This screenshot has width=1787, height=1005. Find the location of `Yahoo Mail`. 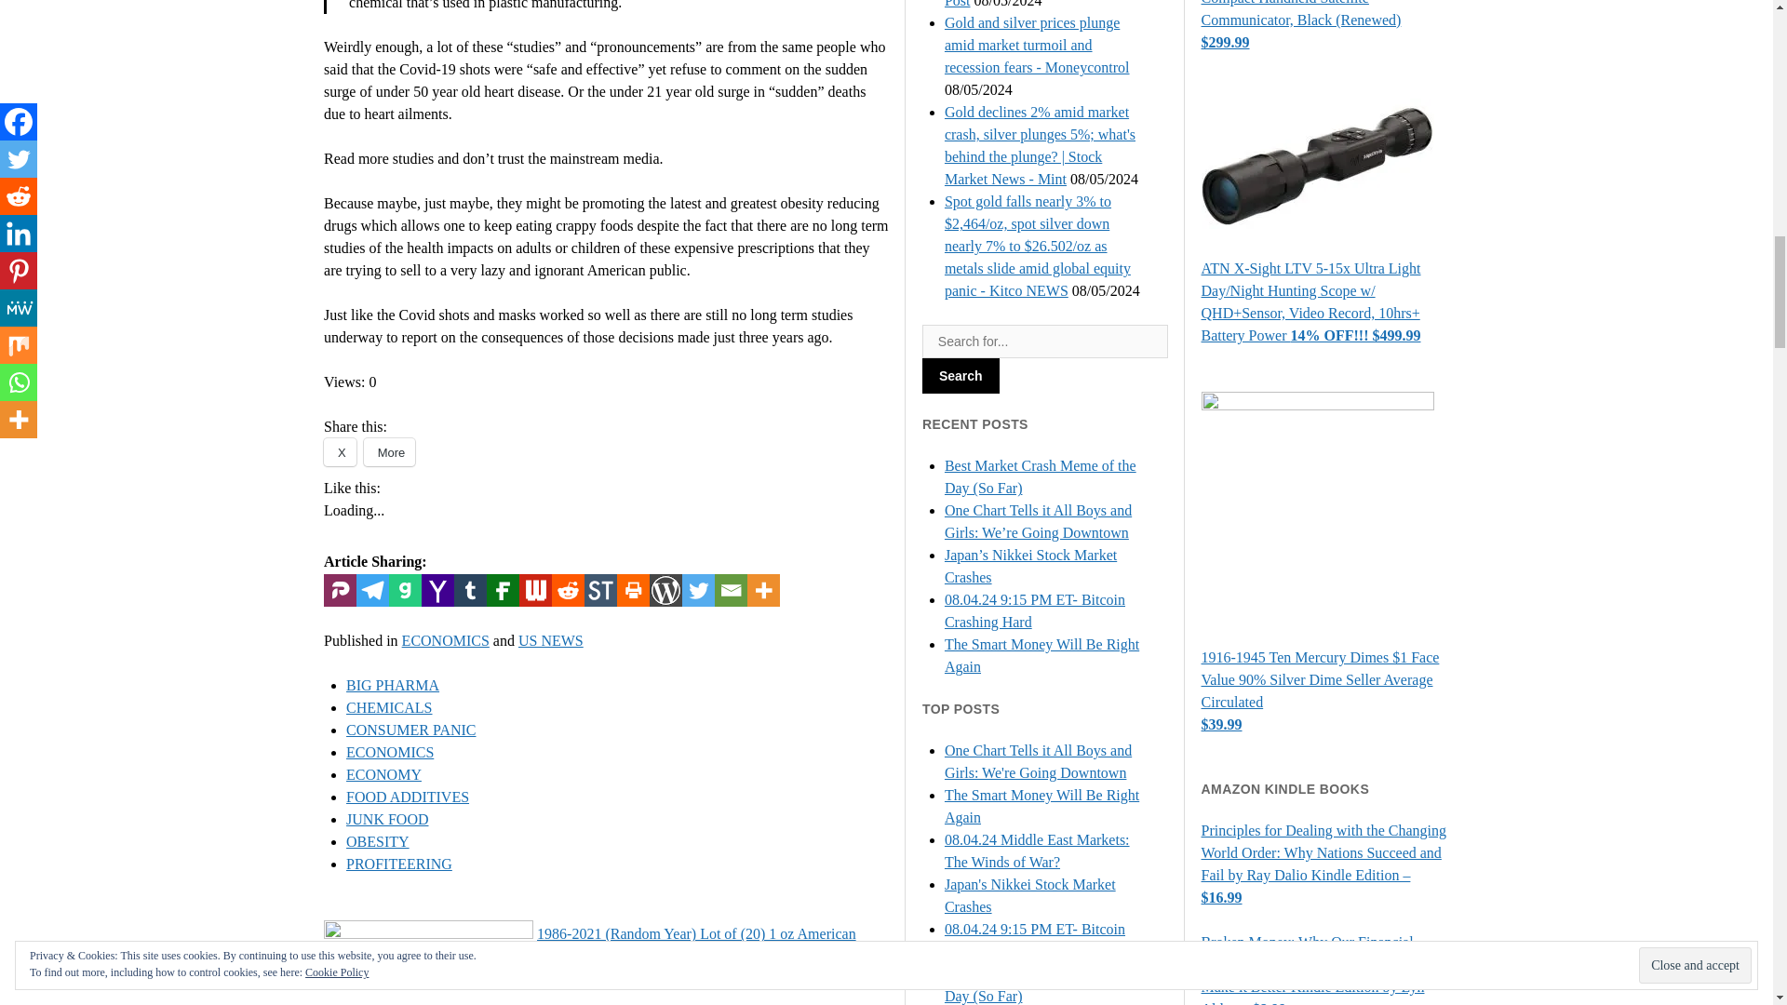

Yahoo Mail is located at coordinates (437, 590).